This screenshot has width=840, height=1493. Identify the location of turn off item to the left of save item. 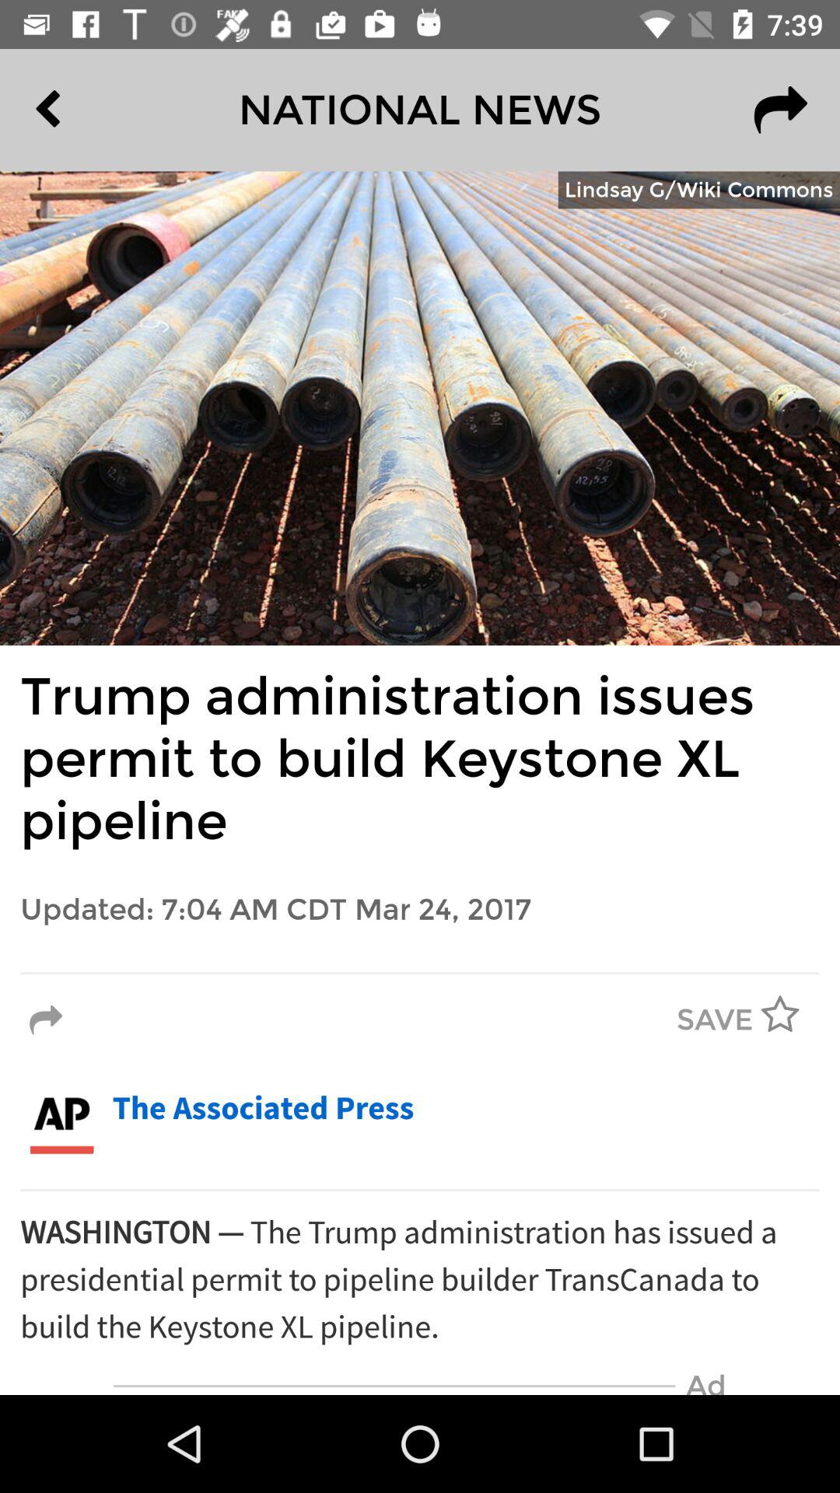
(46, 1020).